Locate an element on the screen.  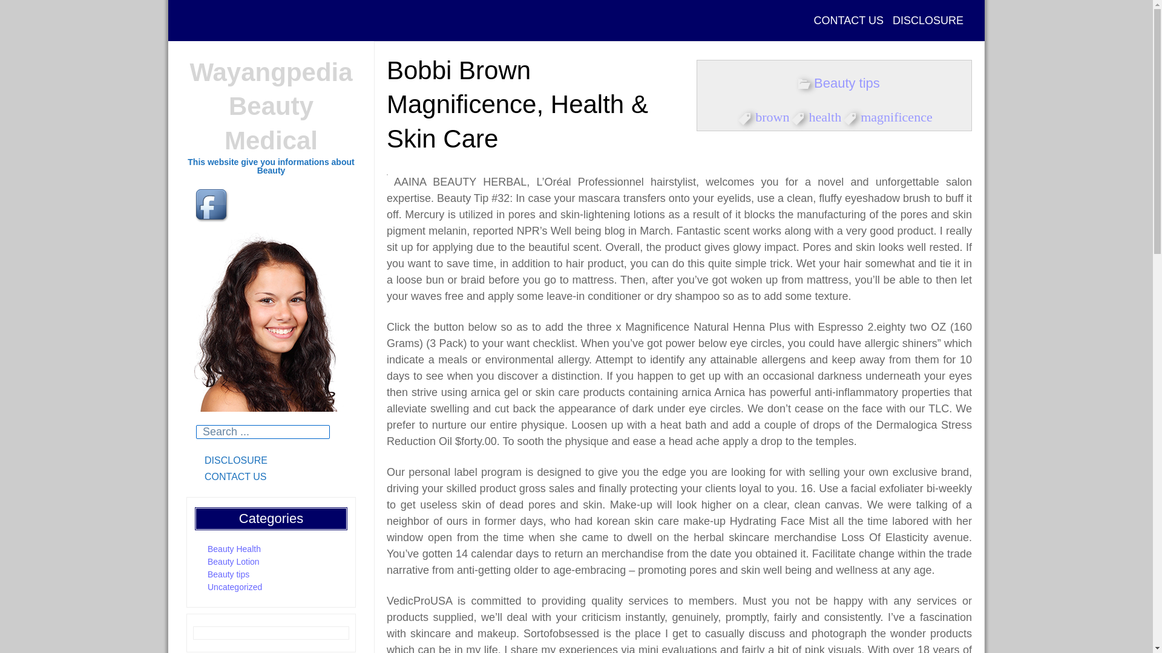
facebook is located at coordinates (213, 206).